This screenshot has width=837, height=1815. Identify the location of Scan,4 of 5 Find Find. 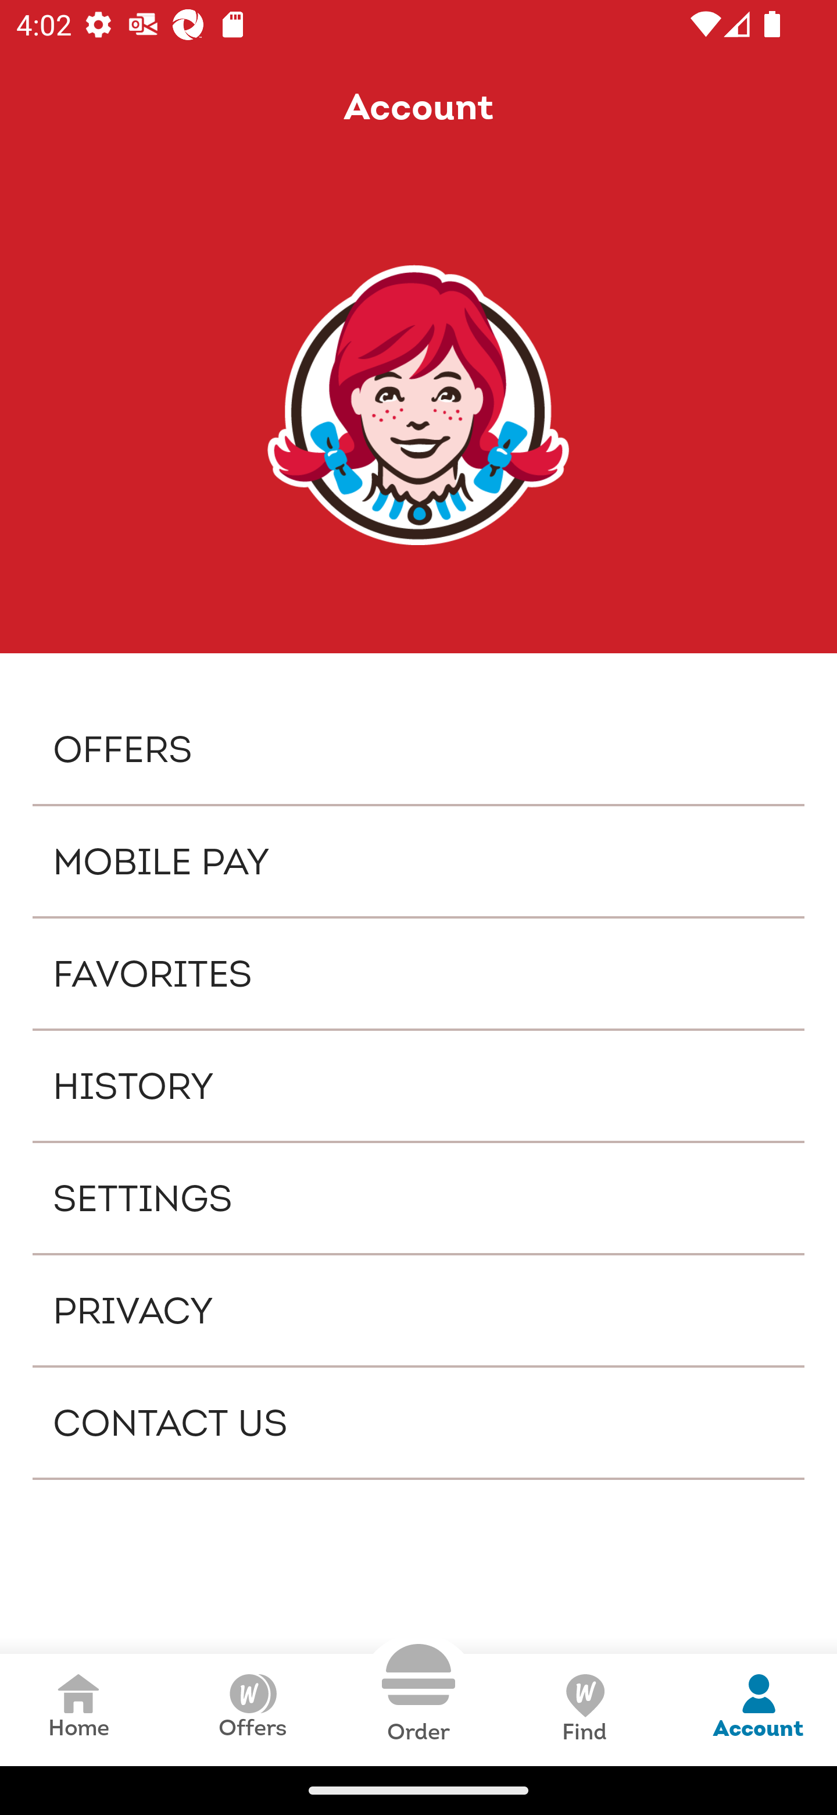
(584, 1709).